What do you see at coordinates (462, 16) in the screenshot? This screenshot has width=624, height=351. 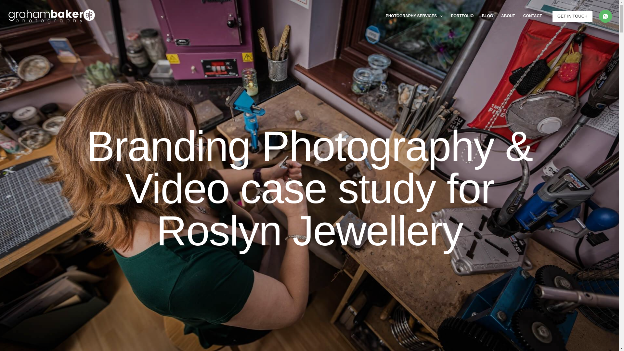 I see `PORTFOLIO` at bounding box center [462, 16].